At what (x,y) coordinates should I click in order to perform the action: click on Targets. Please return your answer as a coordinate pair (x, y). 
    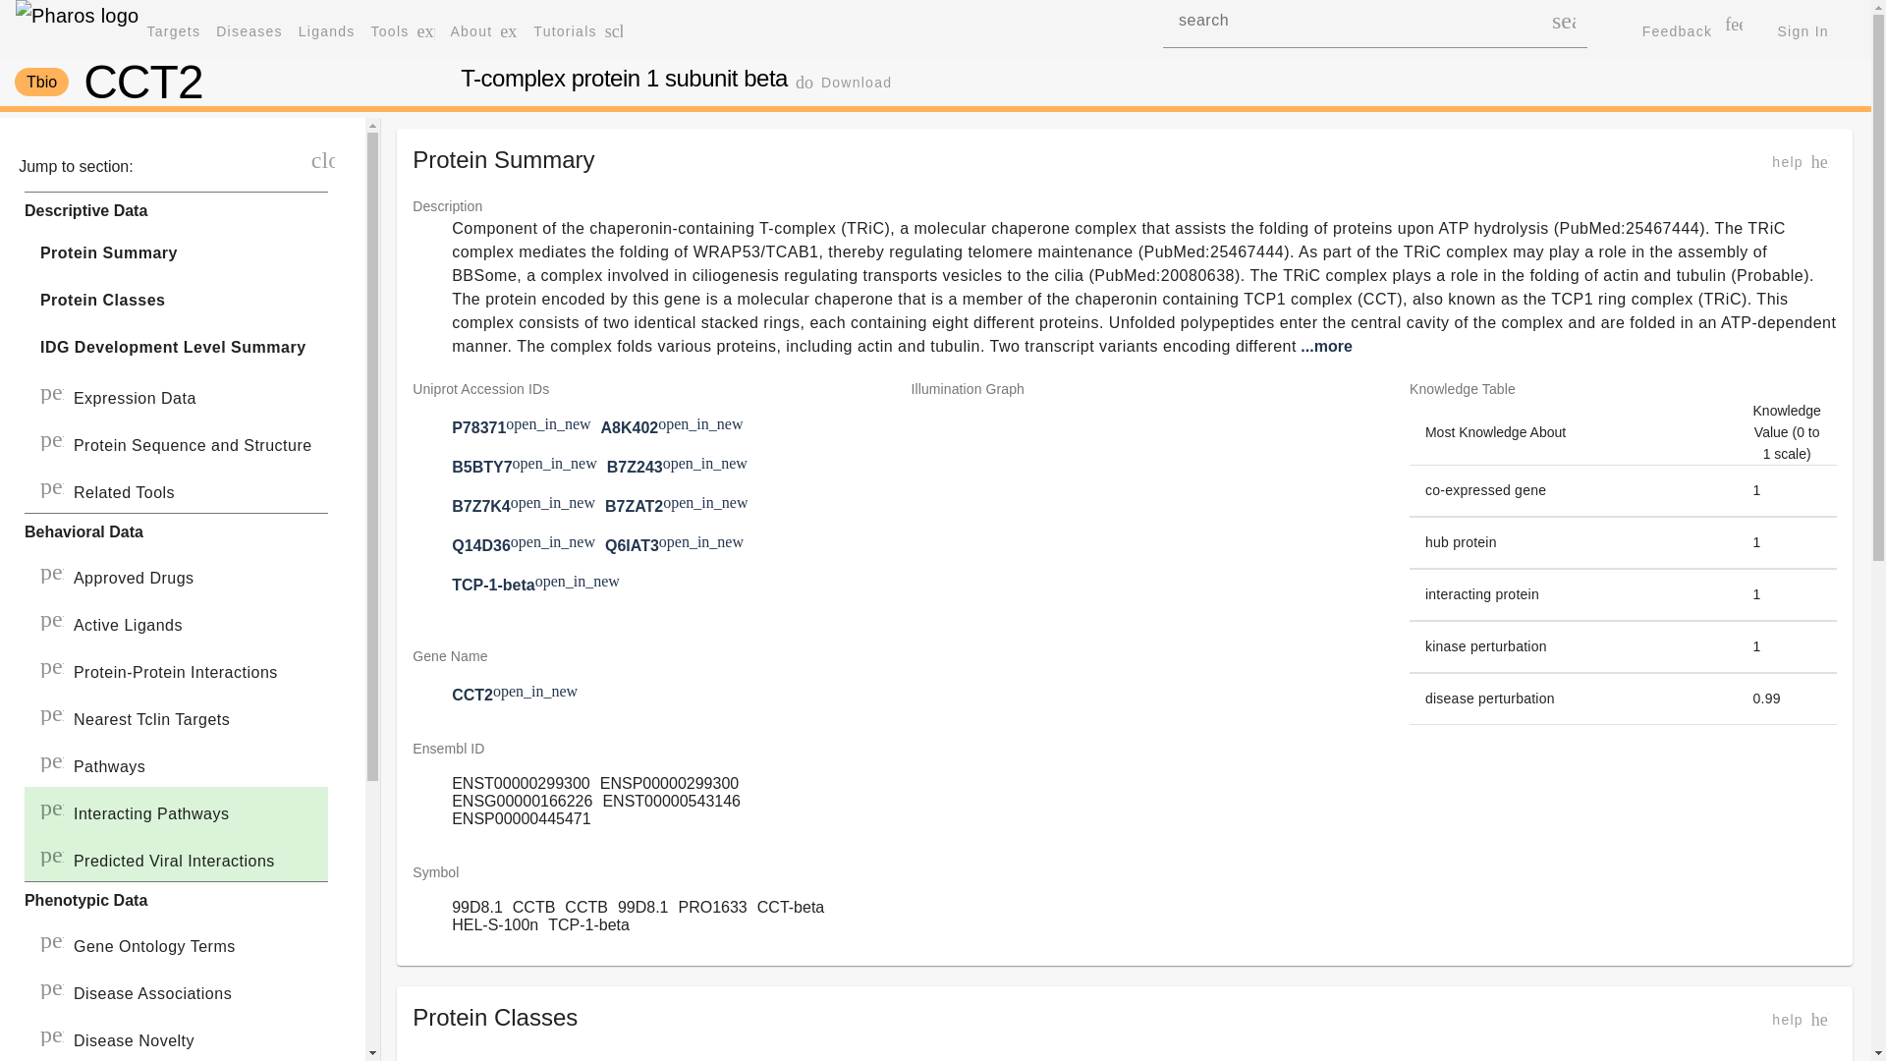
    Looking at the image, I should click on (843, 82).